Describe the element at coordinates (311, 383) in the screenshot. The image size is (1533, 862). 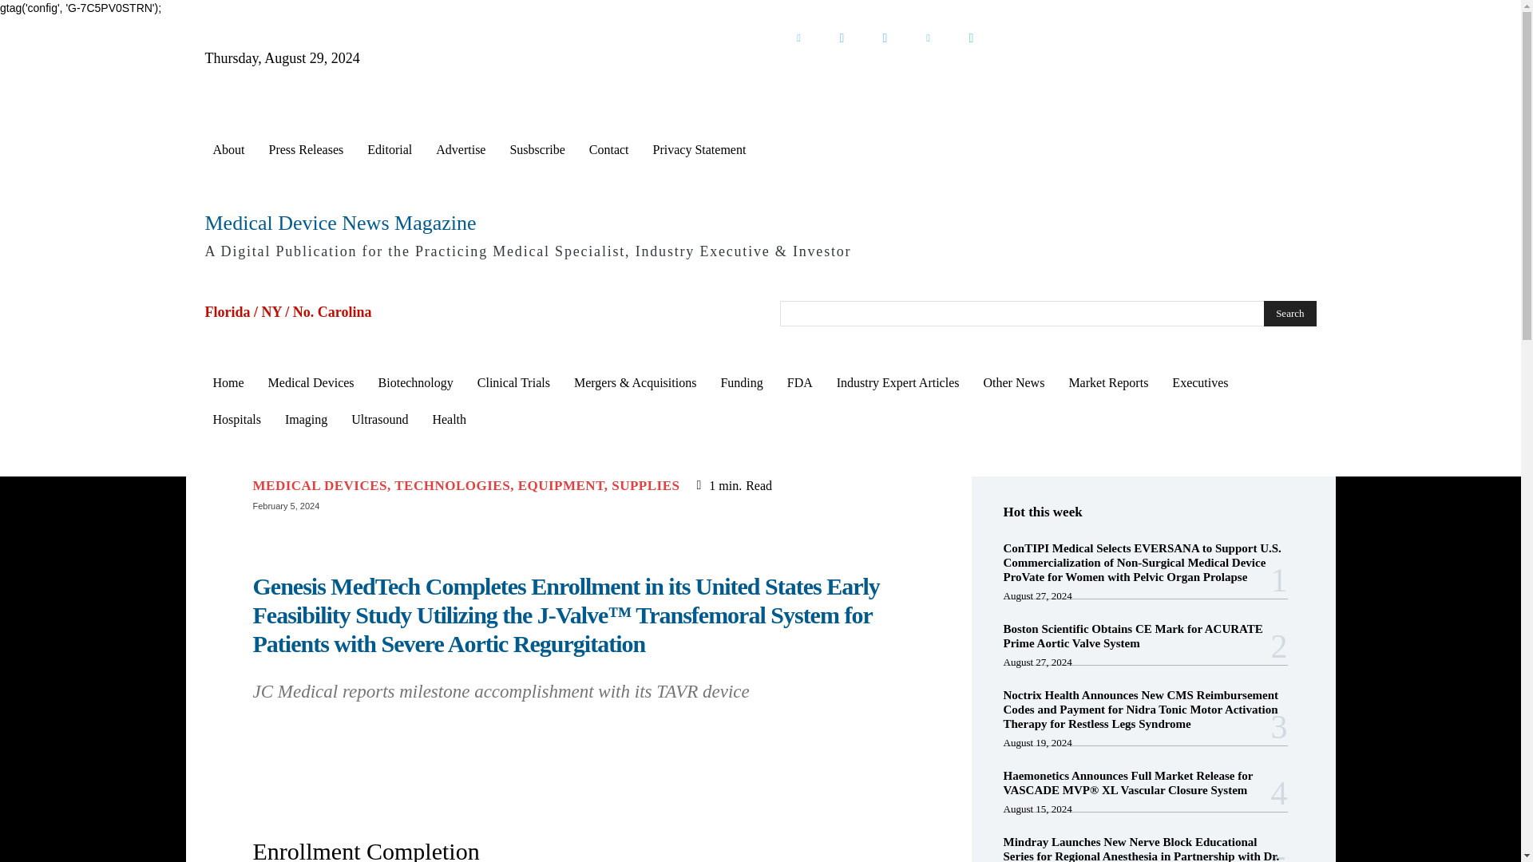
I see `Medical Devices` at that location.